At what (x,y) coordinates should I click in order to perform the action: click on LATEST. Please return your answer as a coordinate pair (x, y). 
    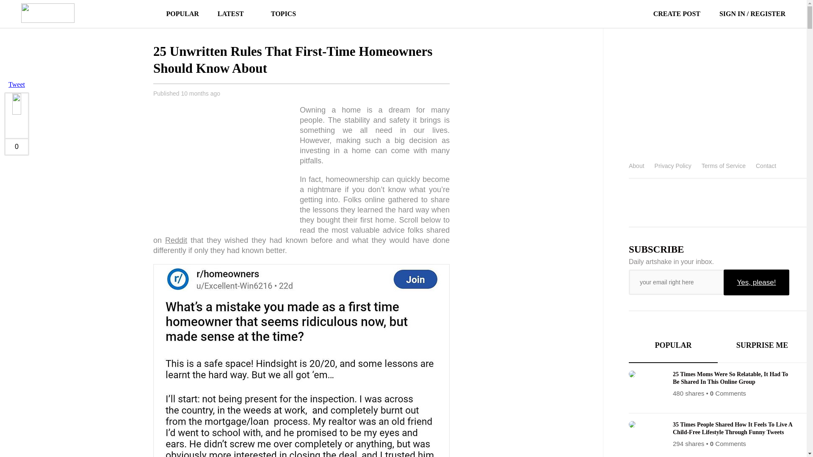
    Looking at the image, I should click on (231, 14).